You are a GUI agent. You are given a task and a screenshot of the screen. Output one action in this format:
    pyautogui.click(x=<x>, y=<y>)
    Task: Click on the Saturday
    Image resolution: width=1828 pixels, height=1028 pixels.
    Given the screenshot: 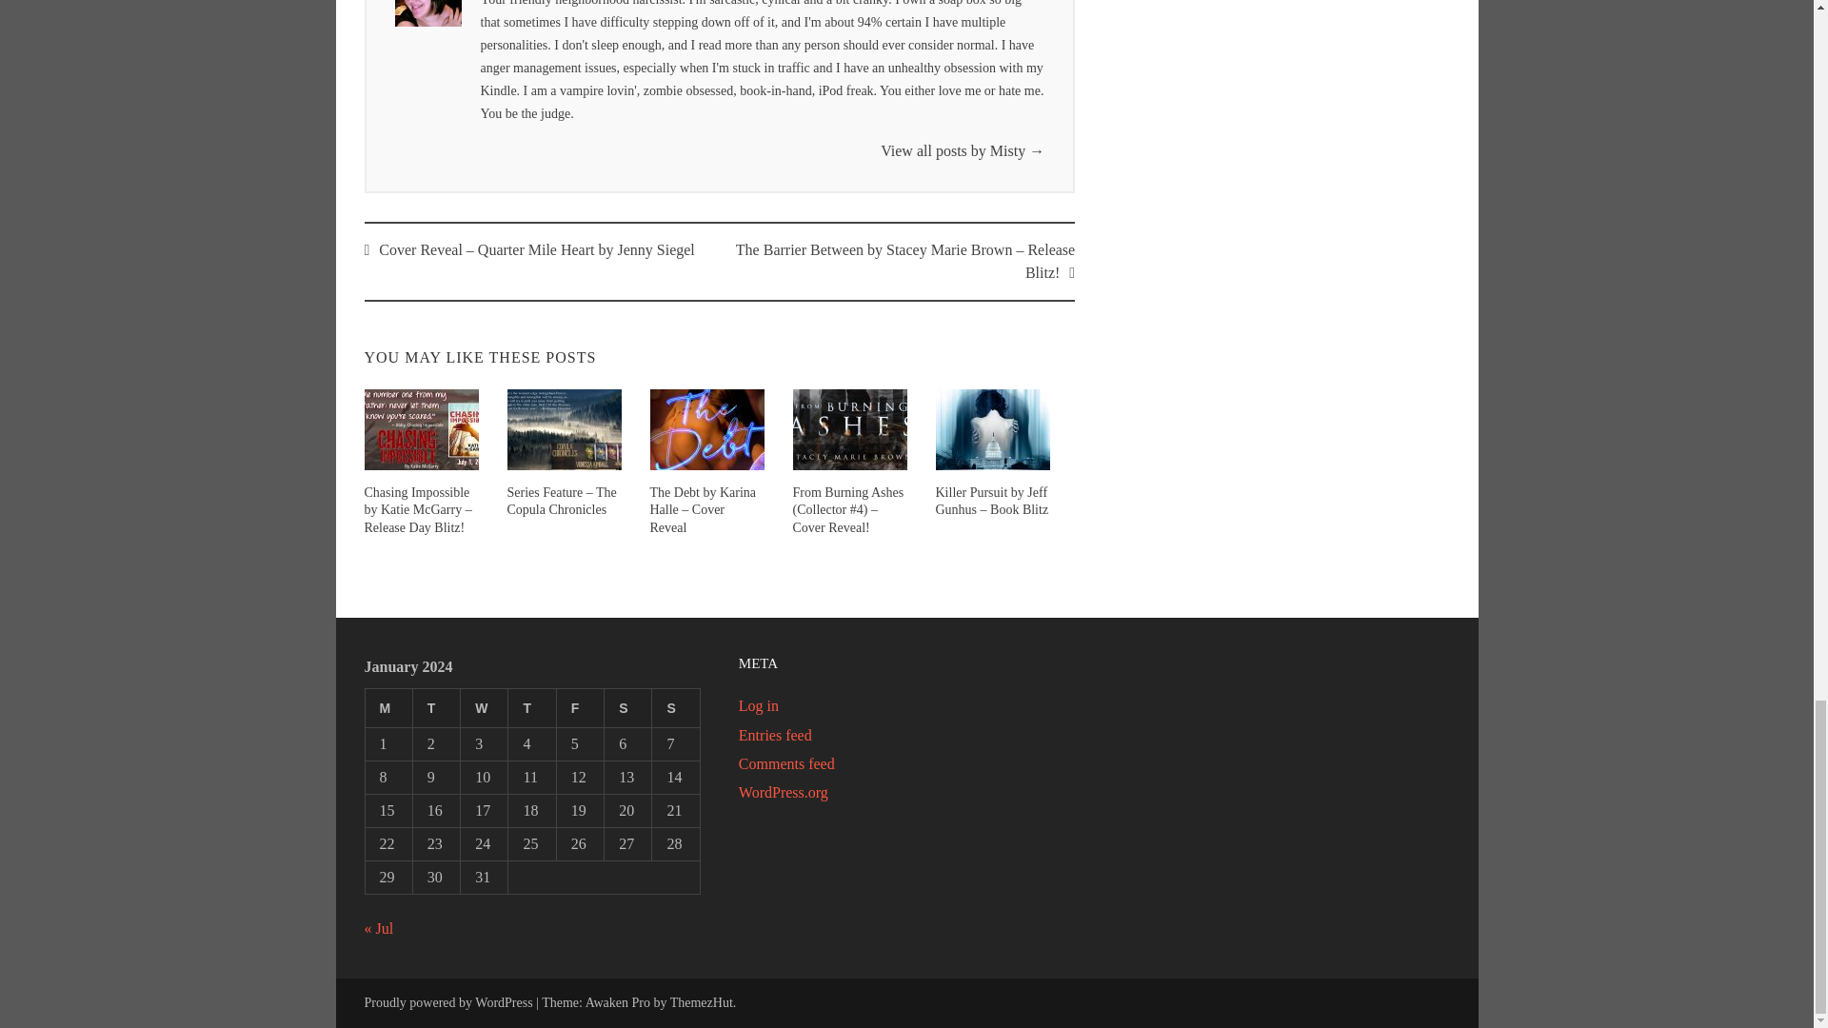 What is the action you would take?
    pyautogui.click(x=628, y=706)
    